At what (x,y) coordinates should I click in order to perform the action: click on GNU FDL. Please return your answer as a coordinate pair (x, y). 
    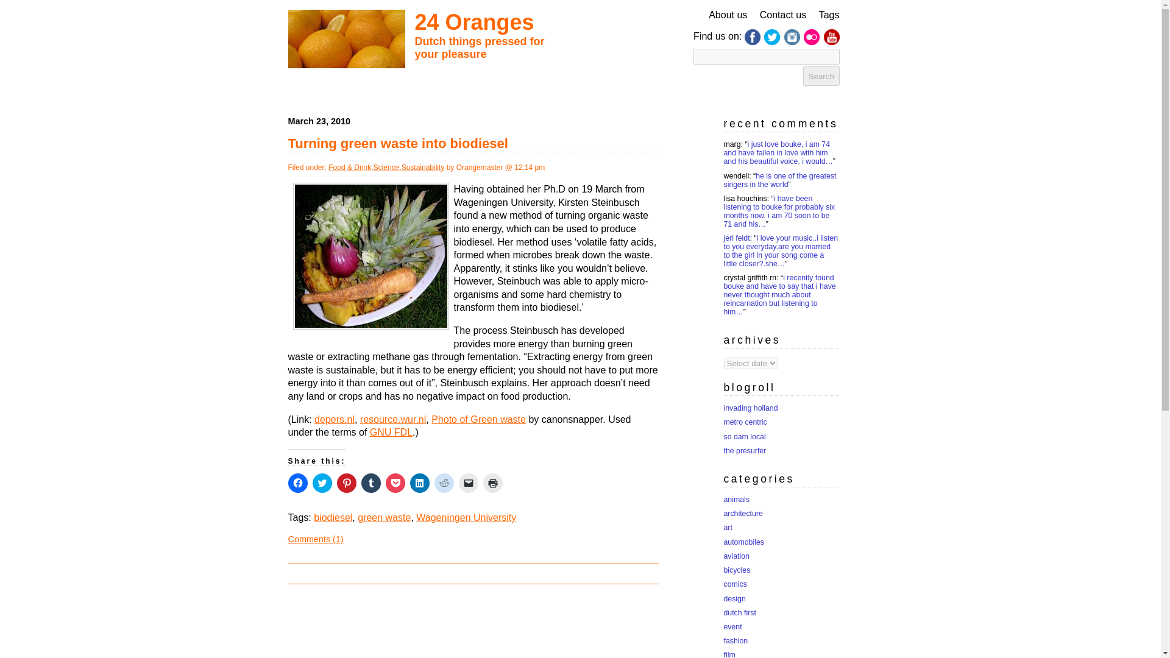
    Looking at the image, I should click on (391, 432).